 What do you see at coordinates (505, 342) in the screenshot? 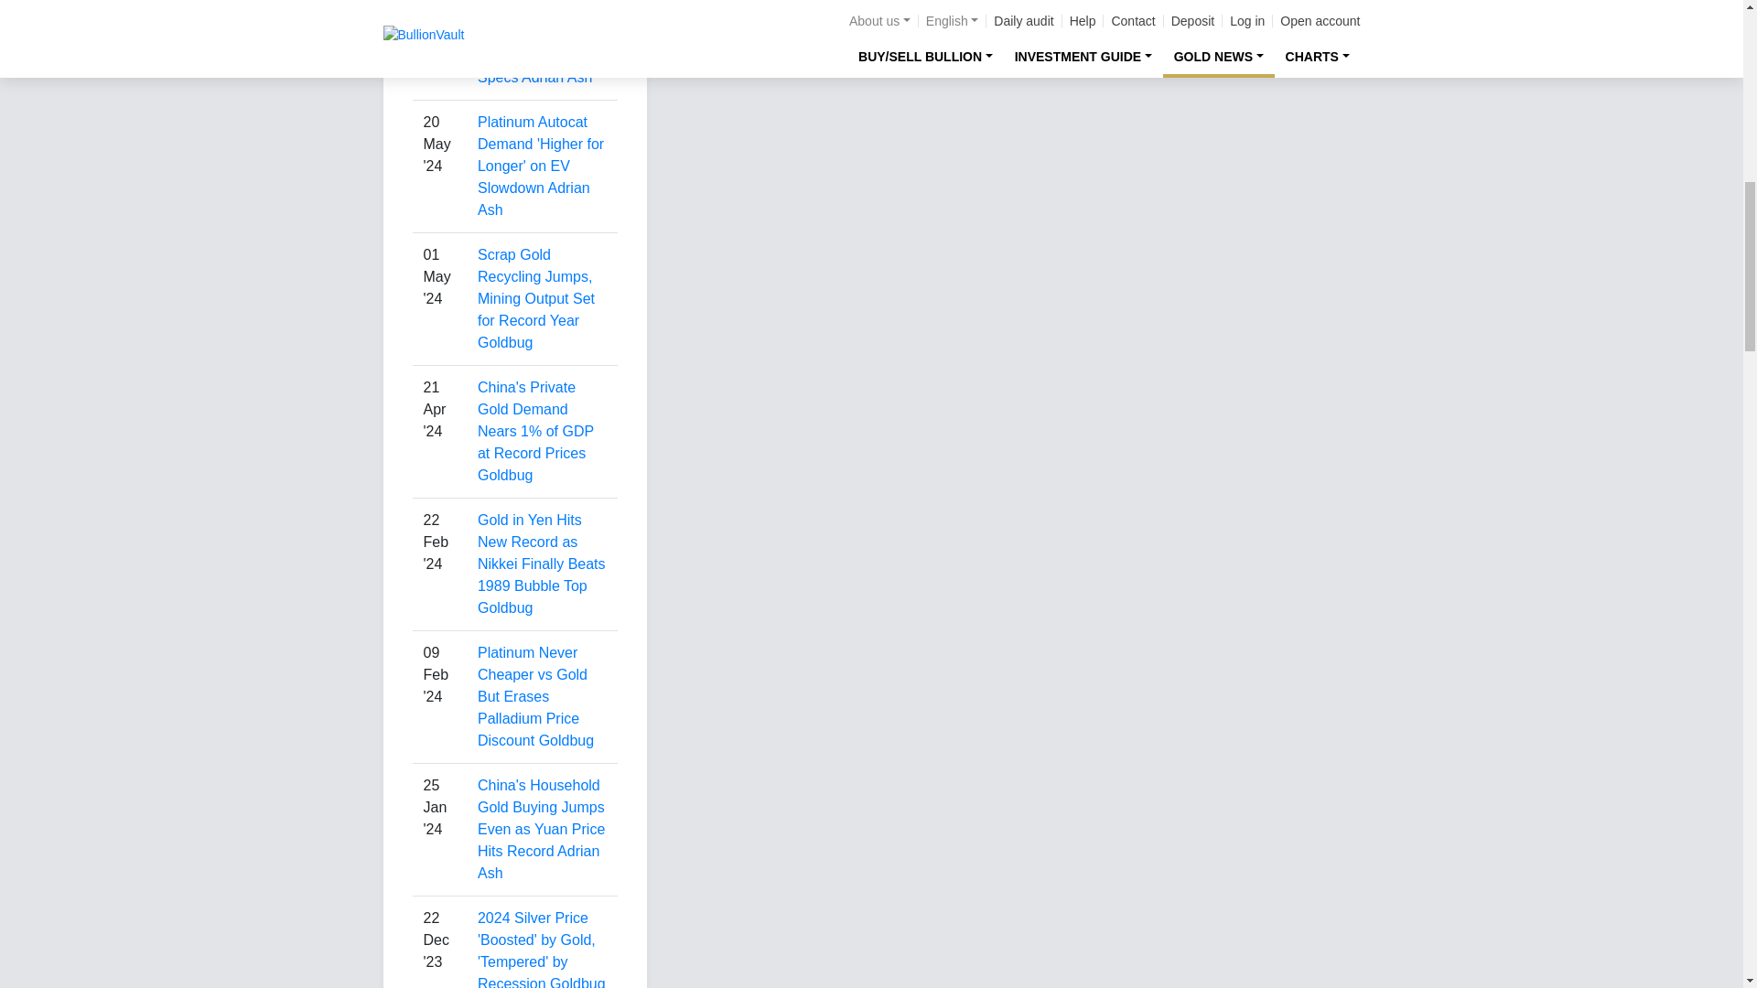
I see `View user profile.` at bounding box center [505, 342].